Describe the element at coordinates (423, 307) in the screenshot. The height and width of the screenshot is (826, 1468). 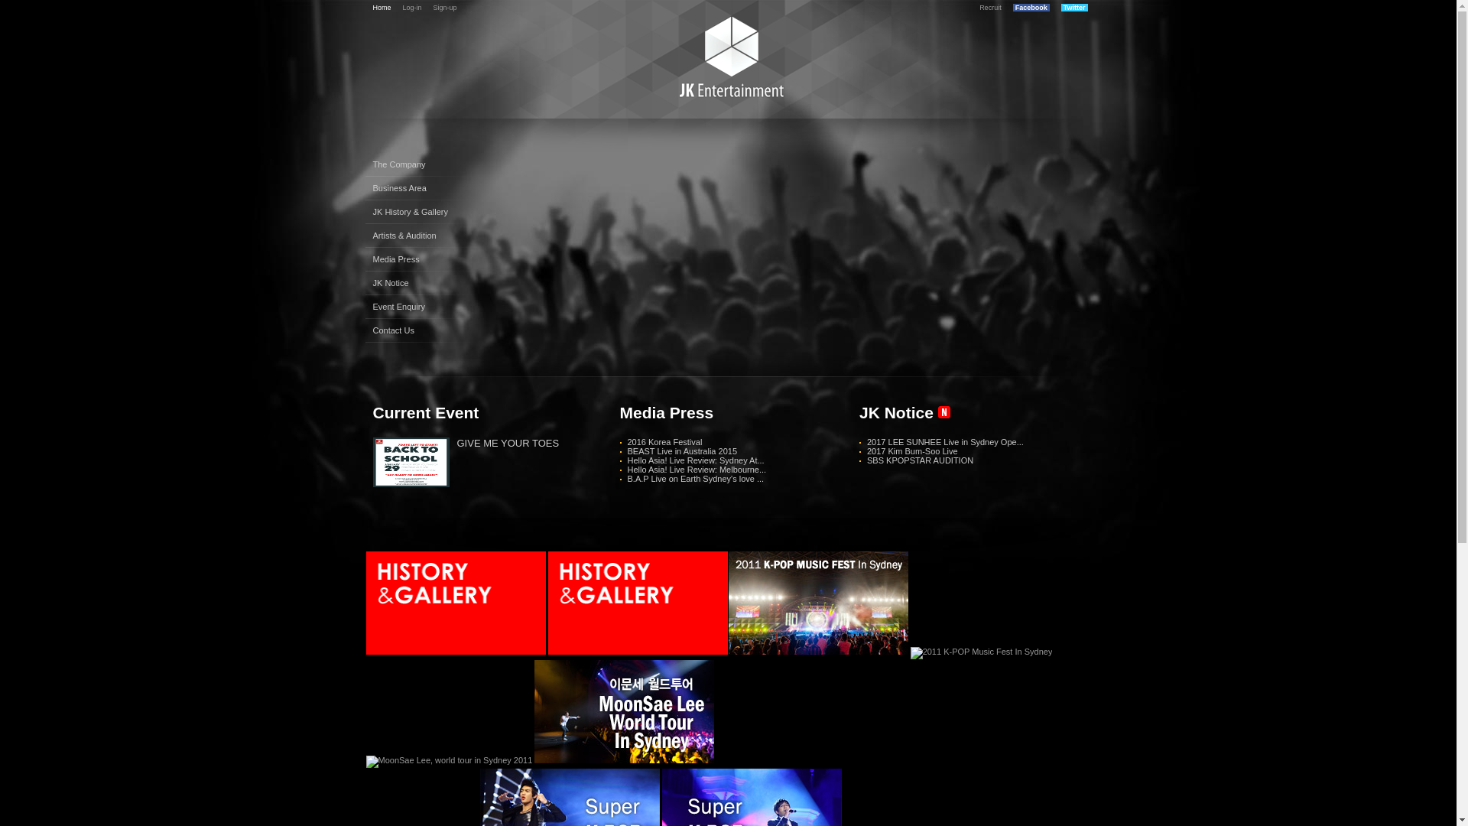
I see `Event Enquiry` at that location.